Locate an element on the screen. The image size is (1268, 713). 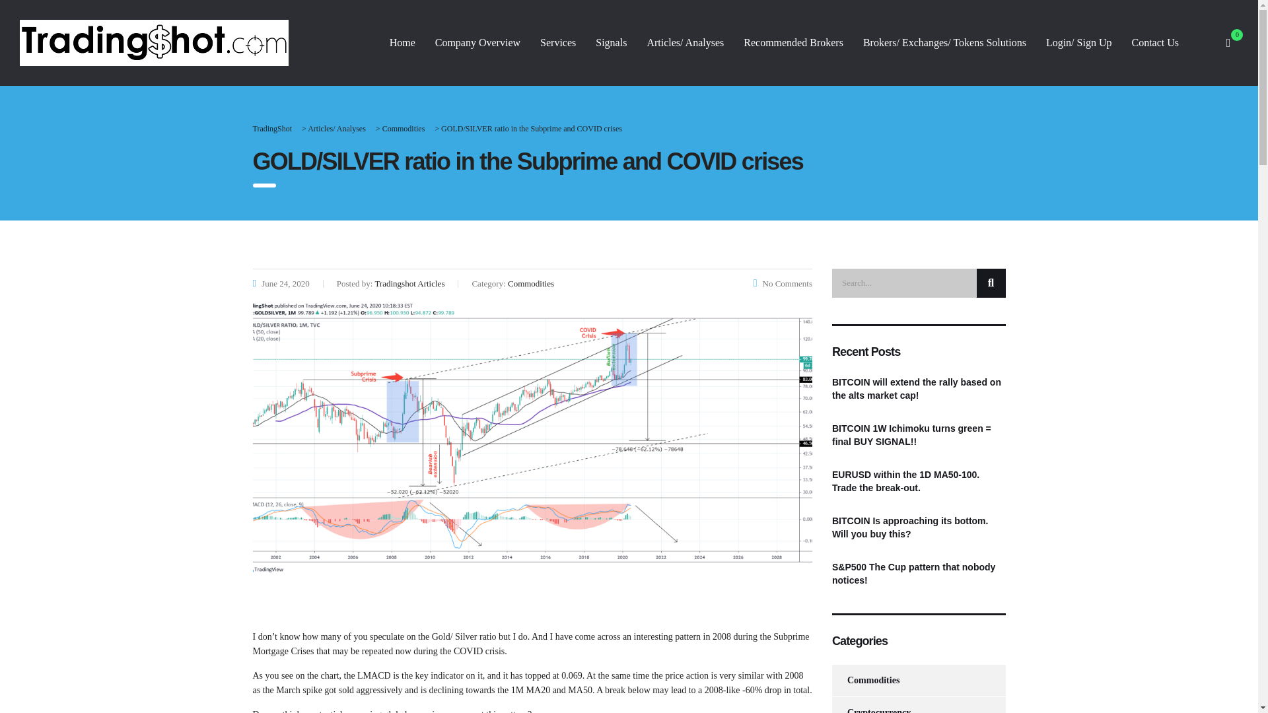
Commodities is located at coordinates (865, 680).